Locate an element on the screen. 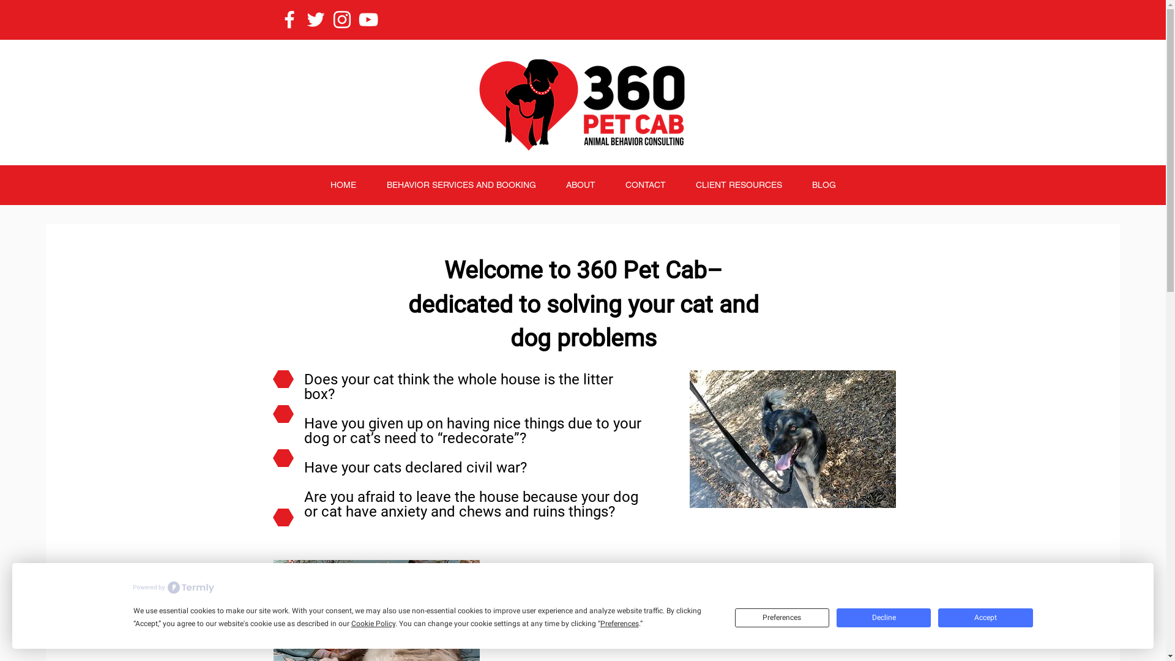 The image size is (1175, 661). CONTACT is located at coordinates (646, 185).